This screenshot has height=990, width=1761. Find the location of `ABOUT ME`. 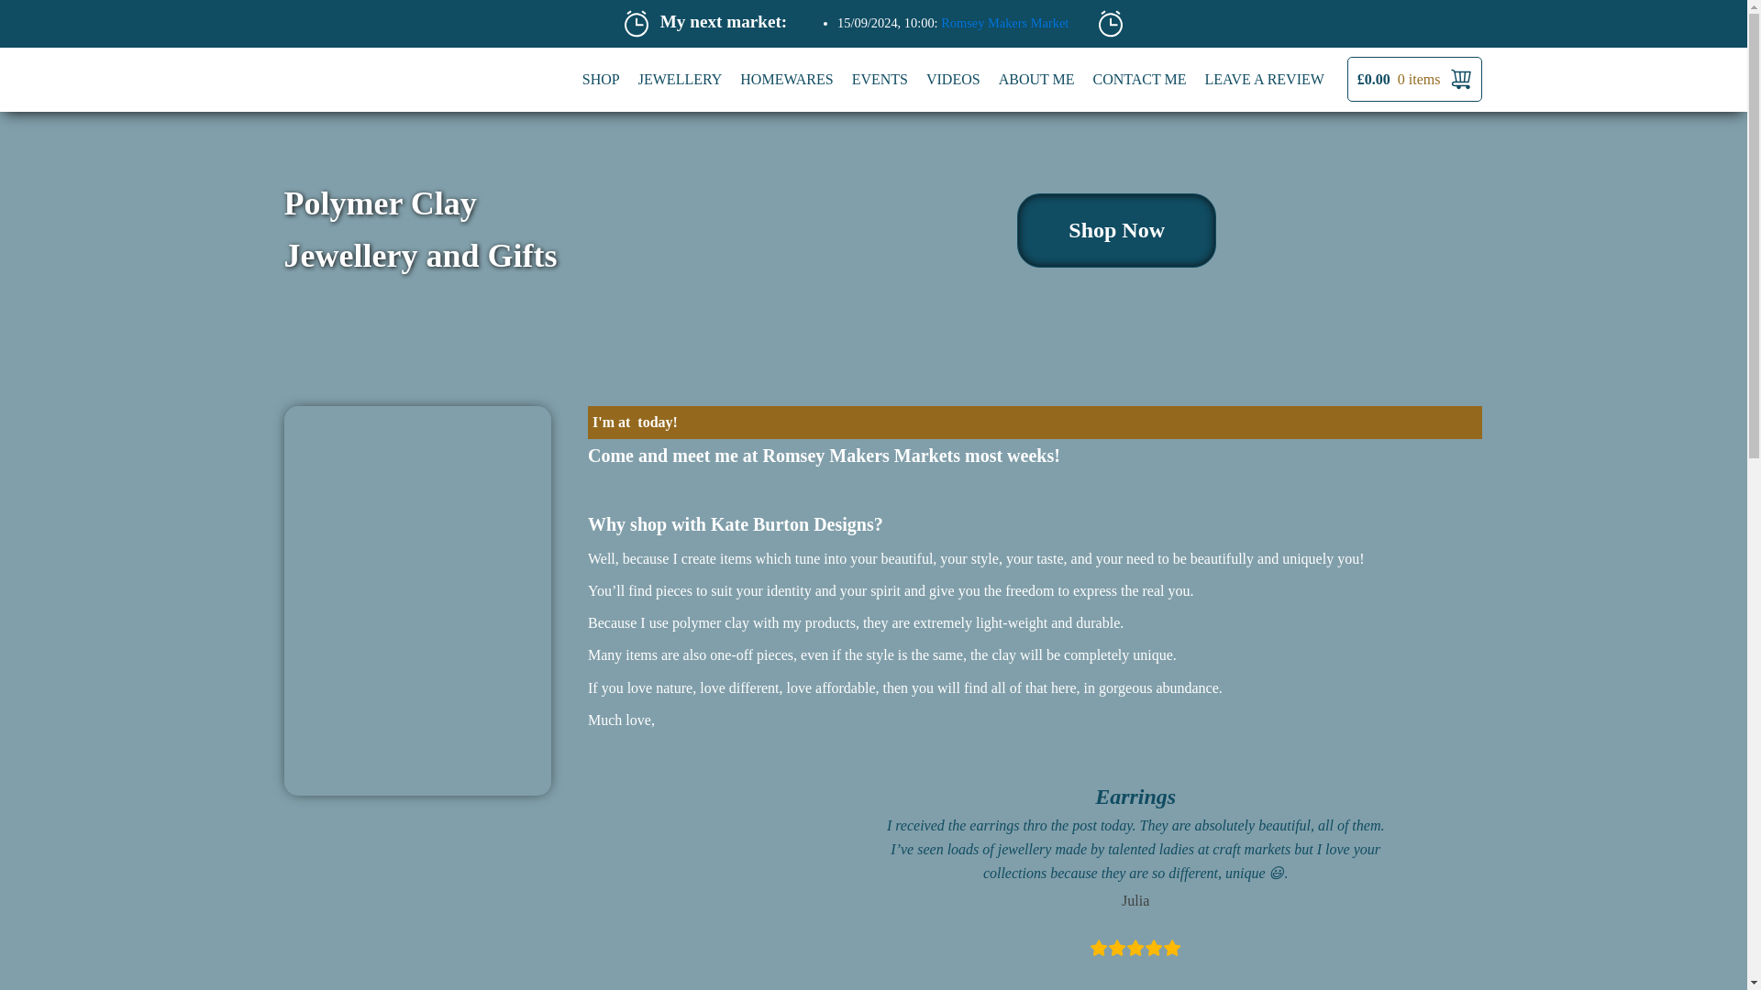

ABOUT ME is located at coordinates (1036, 79).